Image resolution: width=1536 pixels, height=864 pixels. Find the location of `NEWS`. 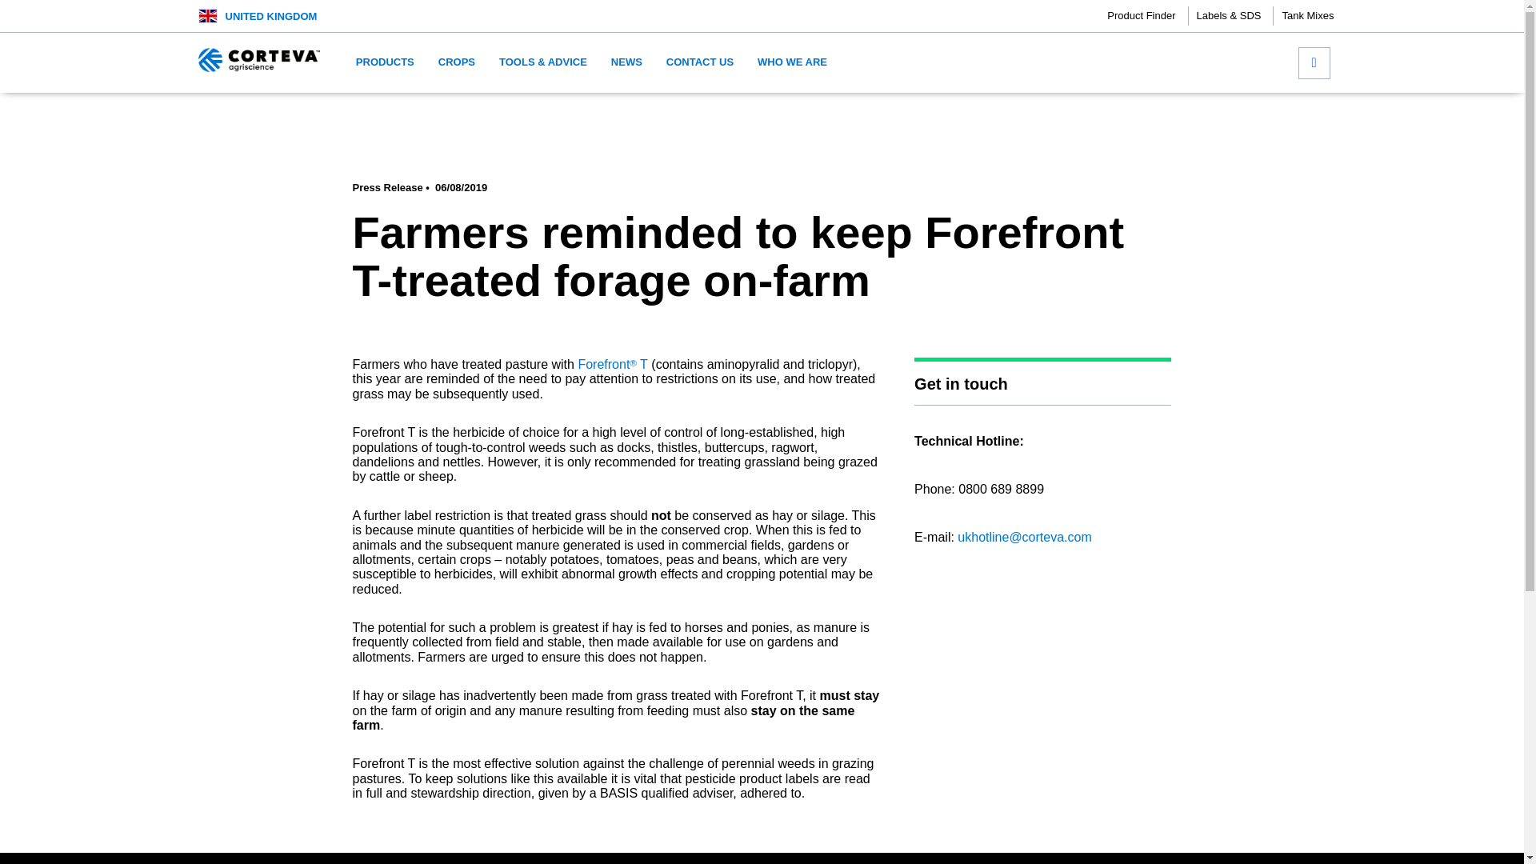

NEWS is located at coordinates (626, 62).